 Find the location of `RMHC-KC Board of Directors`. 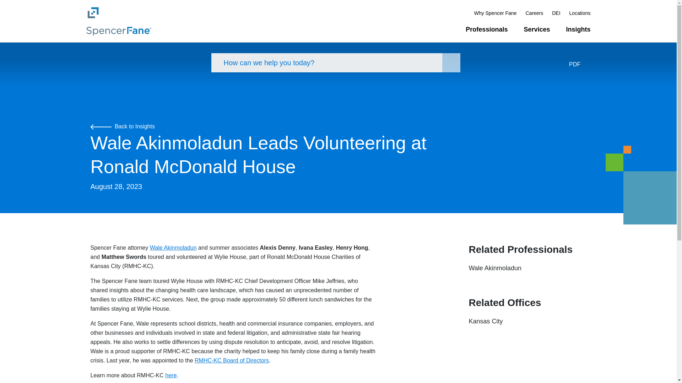

RMHC-KC Board of Directors is located at coordinates (232, 360).